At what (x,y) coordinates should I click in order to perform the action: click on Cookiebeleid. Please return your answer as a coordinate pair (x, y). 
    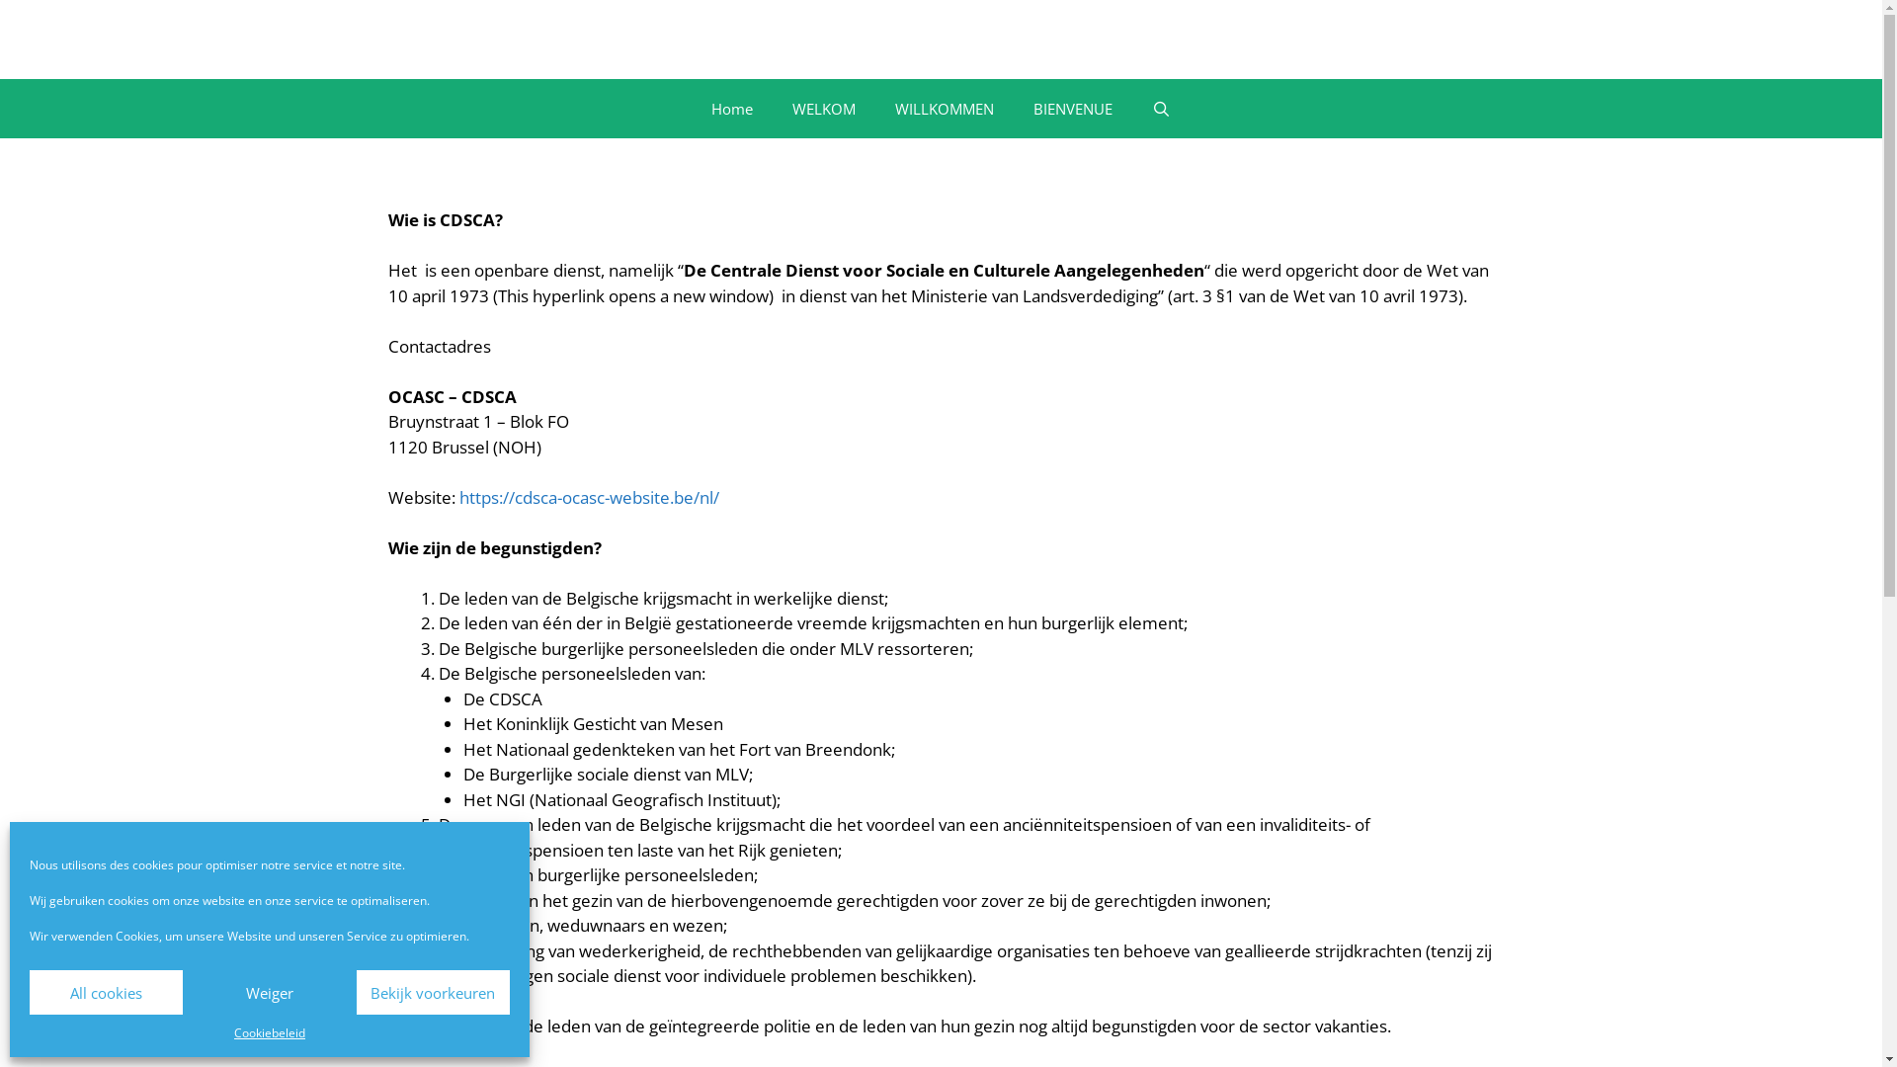
    Looking at the image, I should click on (270, 1033).